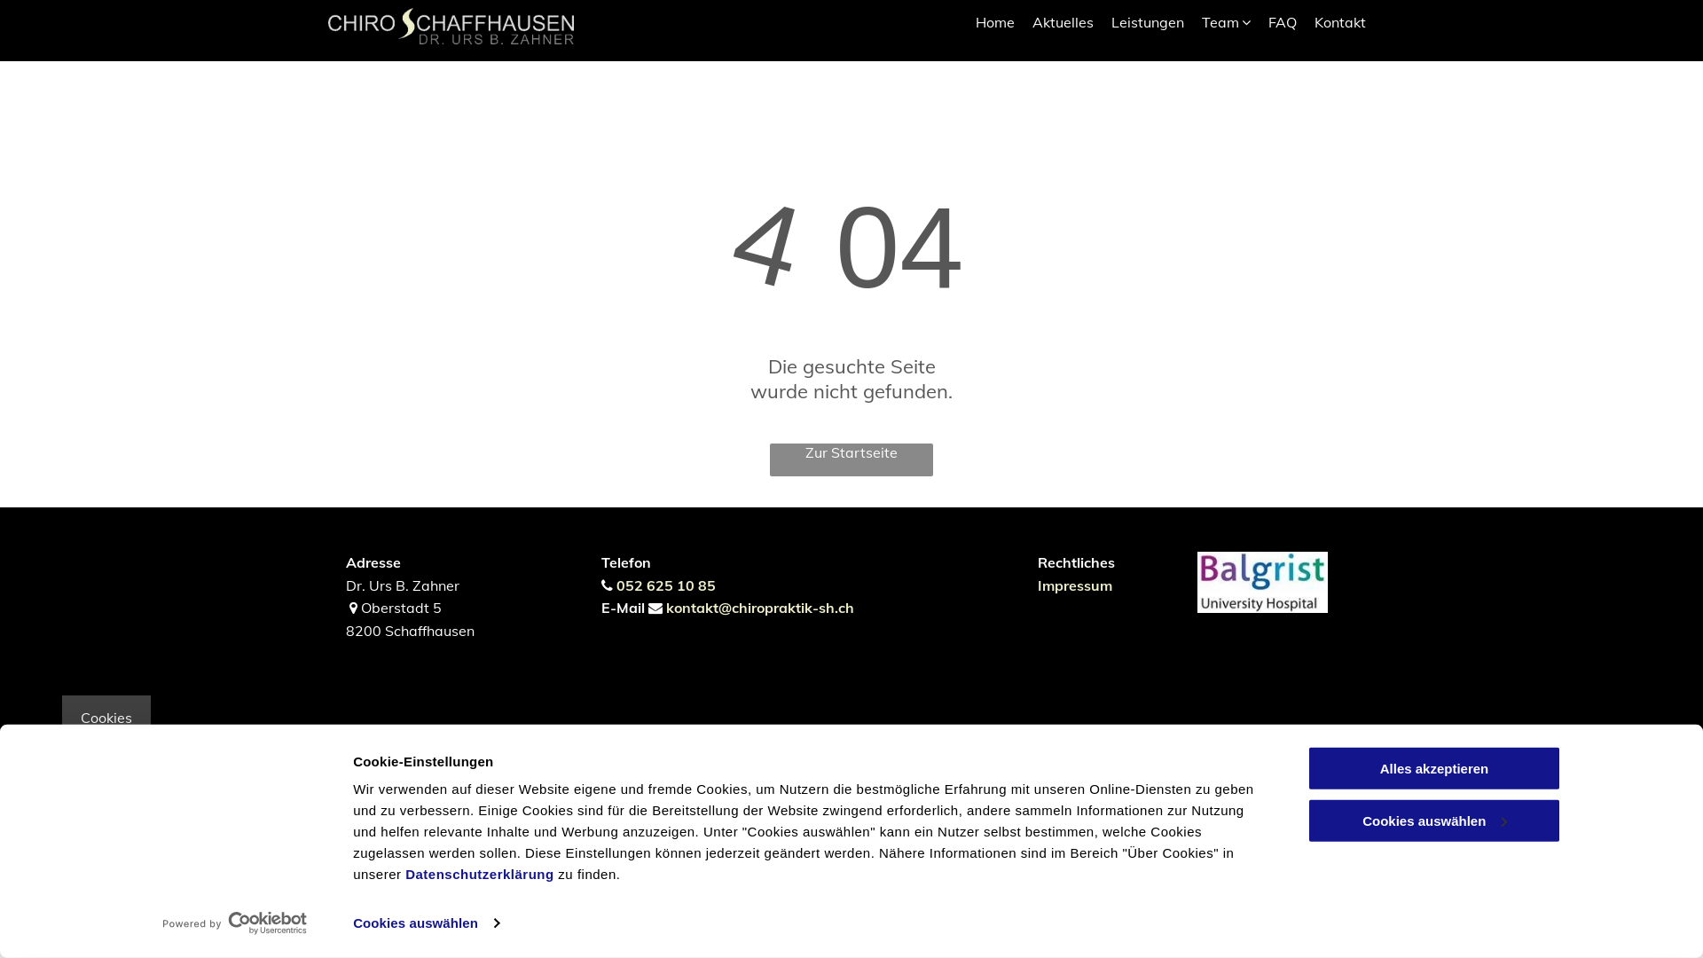  What do you see at coordinates (995, 22) in the screenshot?
I see `Home` at bounding box center [995, 22].